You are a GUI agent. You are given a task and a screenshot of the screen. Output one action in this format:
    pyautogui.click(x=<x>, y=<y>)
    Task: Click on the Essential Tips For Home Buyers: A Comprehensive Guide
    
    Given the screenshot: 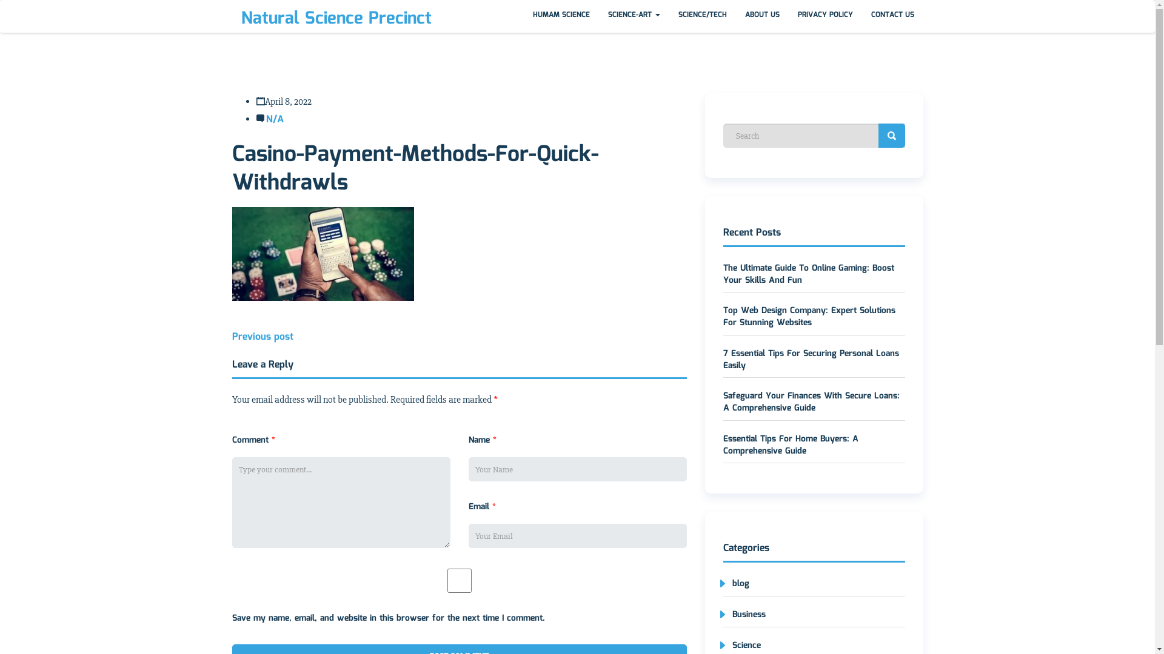 What is the action you would take?
    pyautogui.click(x=791, y=445)
    